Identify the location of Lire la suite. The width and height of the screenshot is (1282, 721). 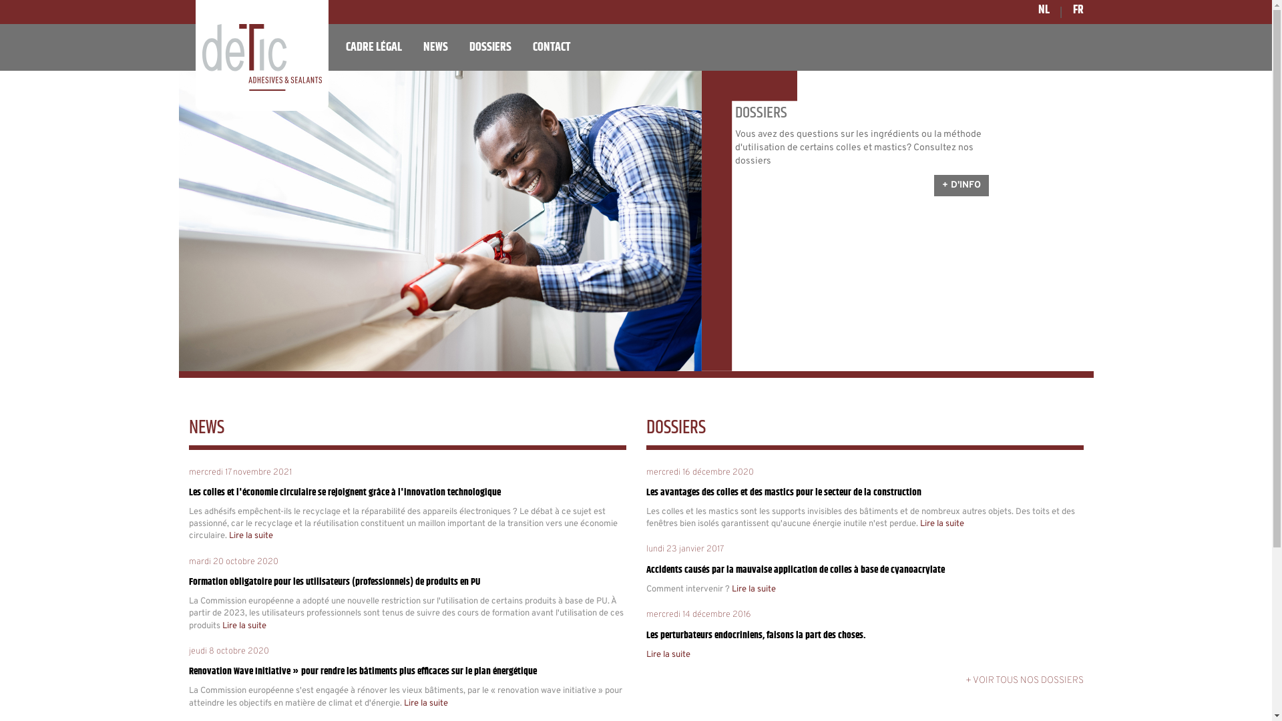
(754, 589).